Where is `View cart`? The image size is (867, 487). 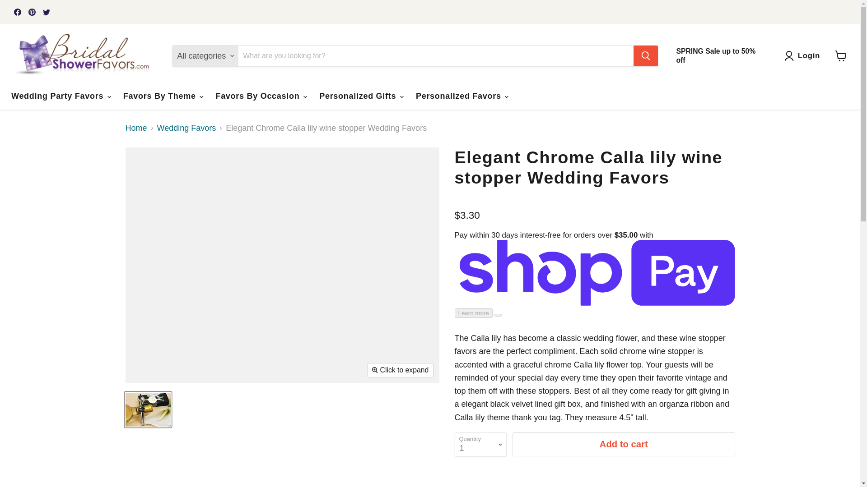
View cart is located at coordinates (841, 55).